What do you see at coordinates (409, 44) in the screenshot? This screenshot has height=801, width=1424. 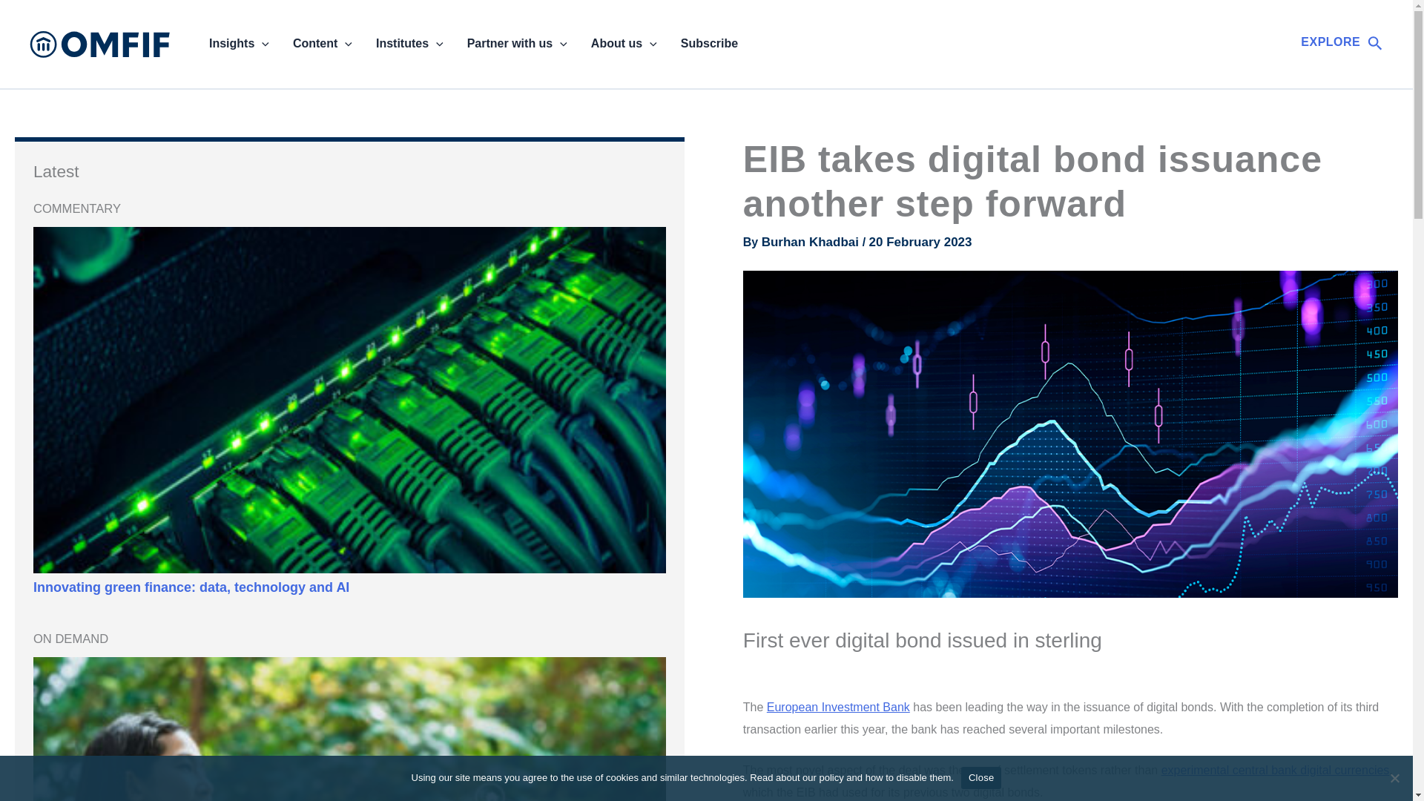 I see `Institutes` at bounding box center [409, 44].